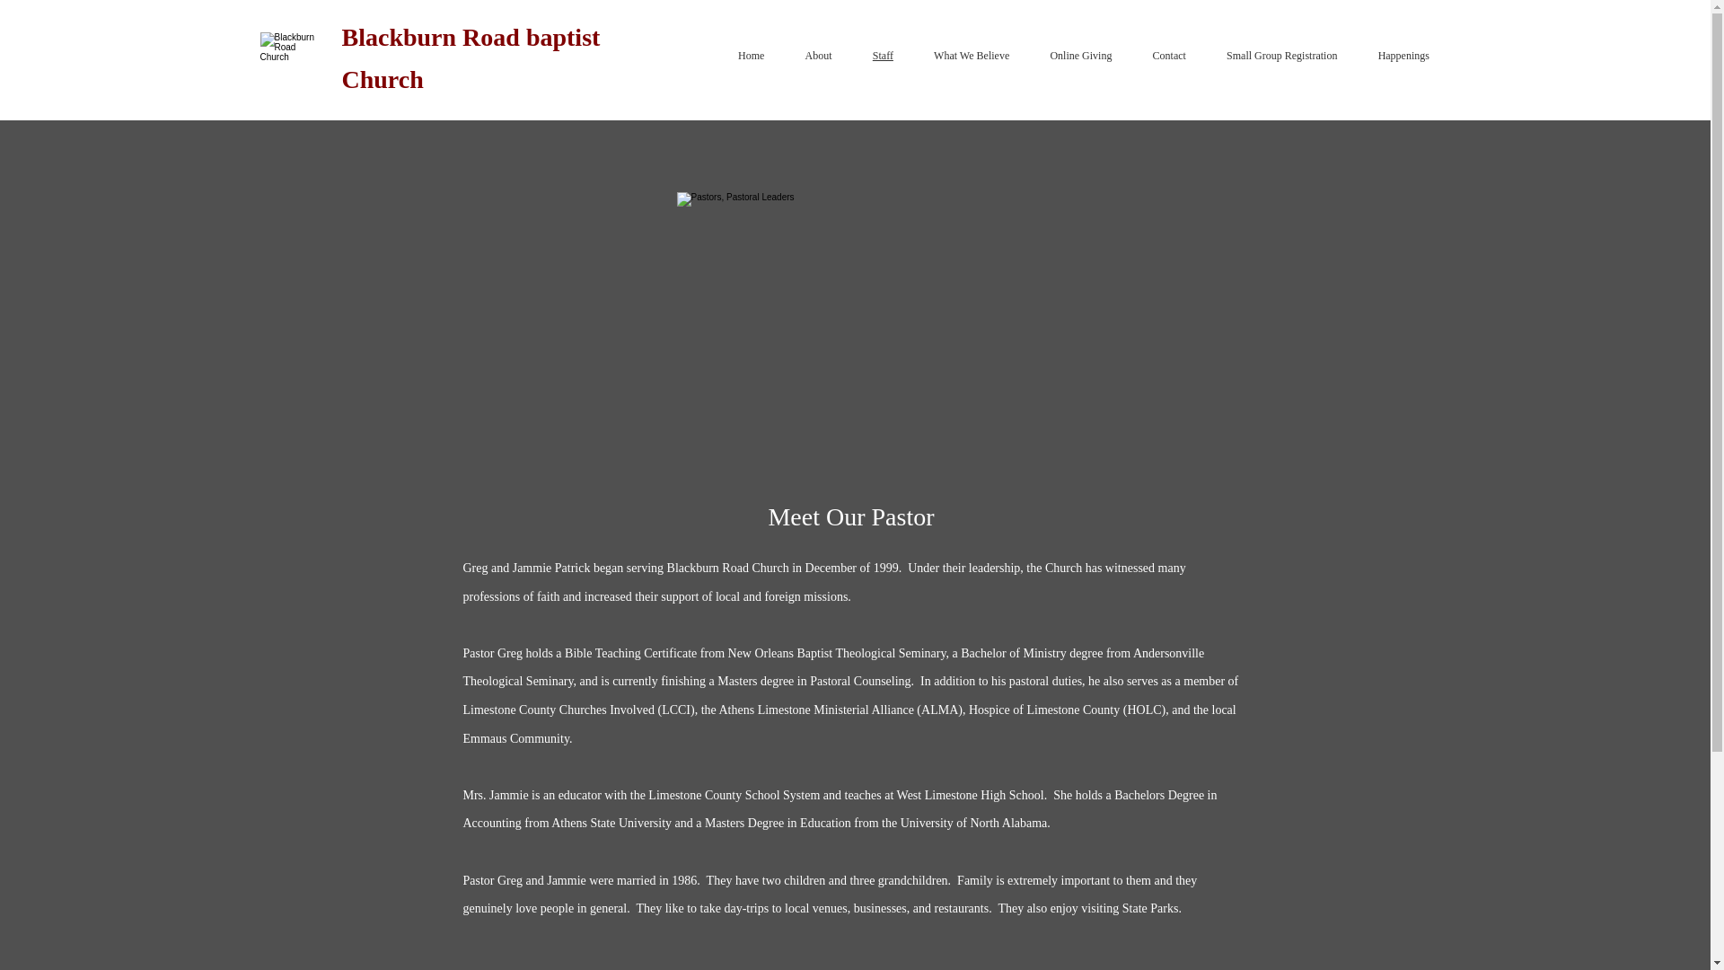 Image resolution: width=1724 pixels, height=970 pixels. What do you see at coordinates (1282, 56) in the screenshot?
I see `Small Group Registration` at bounding box center [1282, 56].